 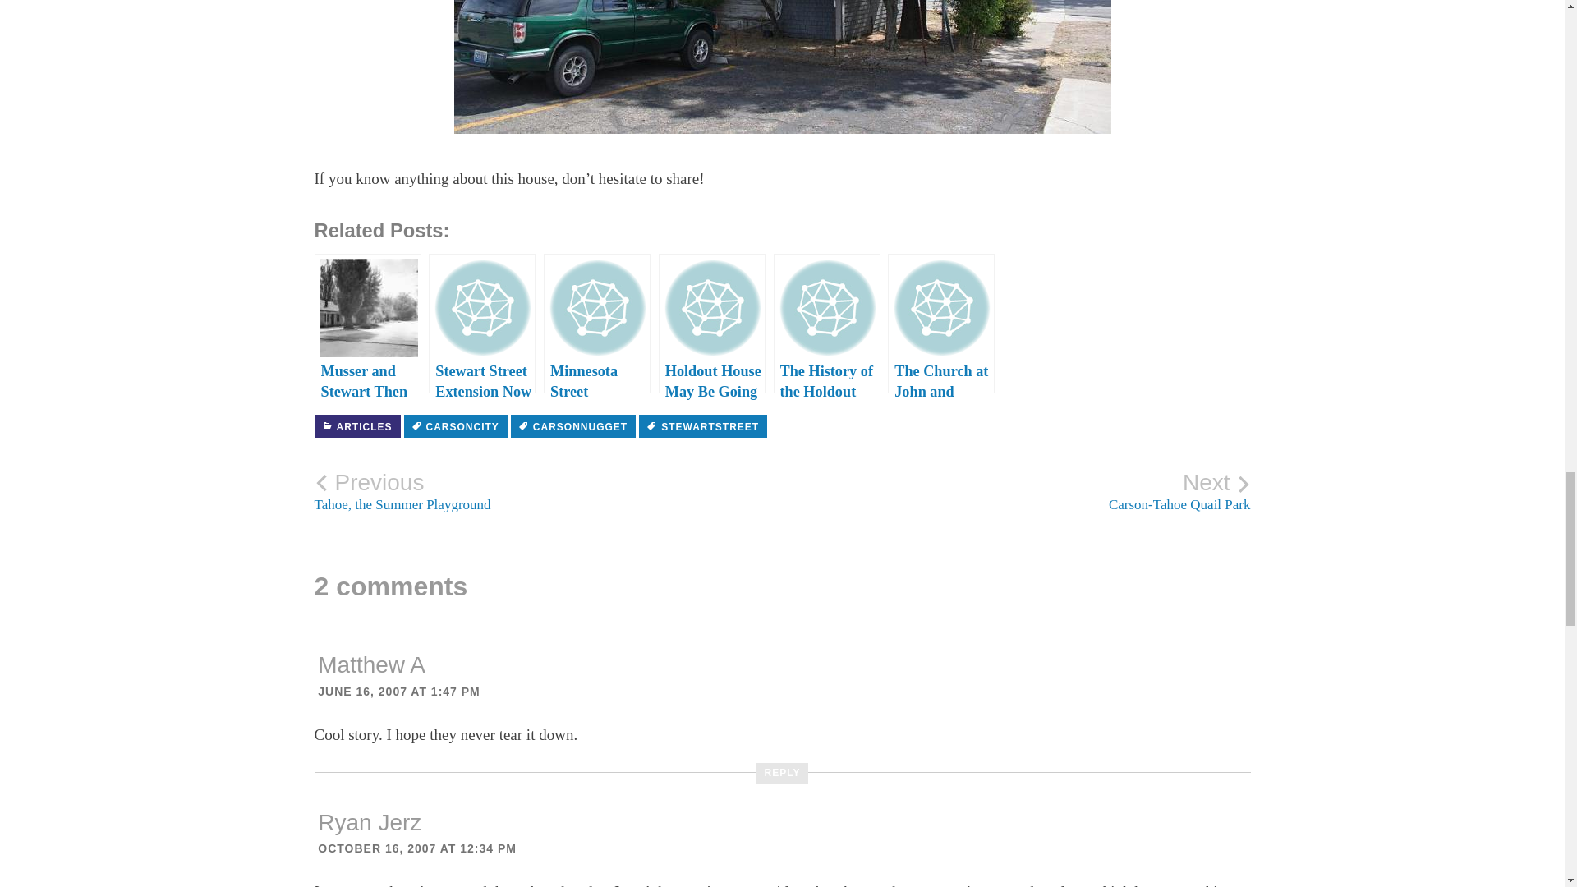 I want to click on JUNE 16, 2007 AT 1:47 PM, so click(x=399, y=691).